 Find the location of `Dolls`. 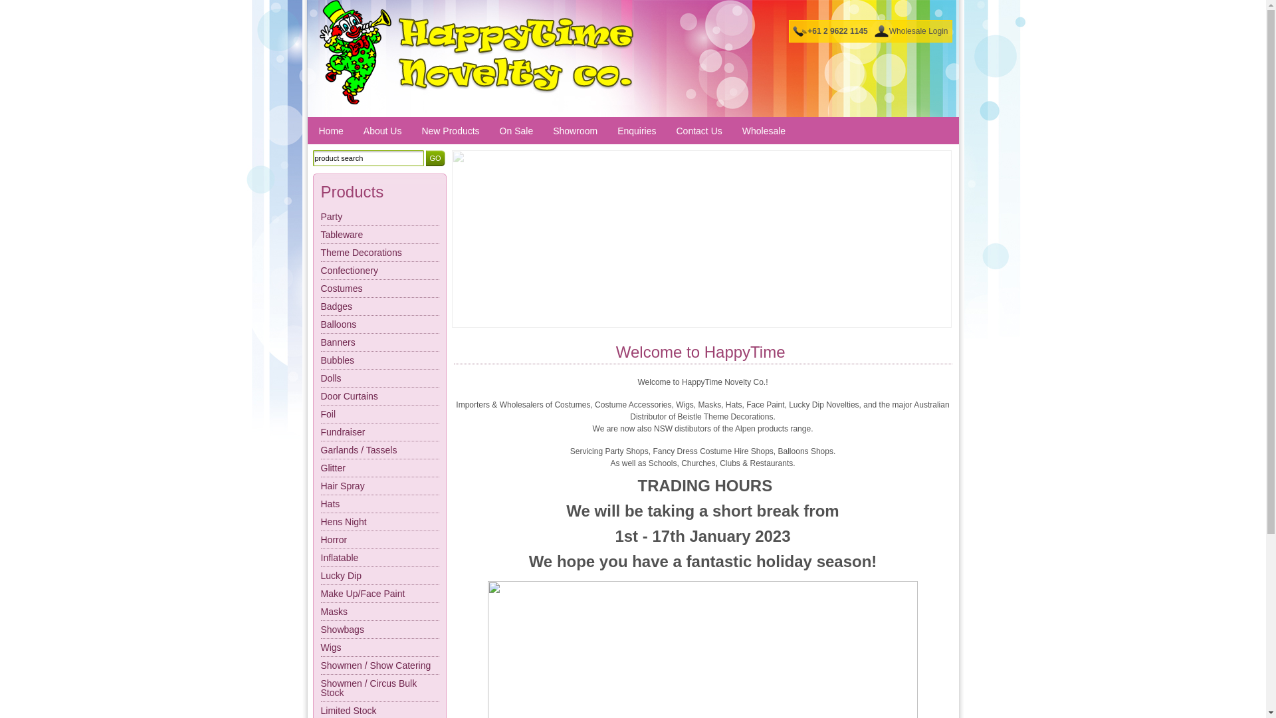

Dolls is located at coordinates (379, 379).